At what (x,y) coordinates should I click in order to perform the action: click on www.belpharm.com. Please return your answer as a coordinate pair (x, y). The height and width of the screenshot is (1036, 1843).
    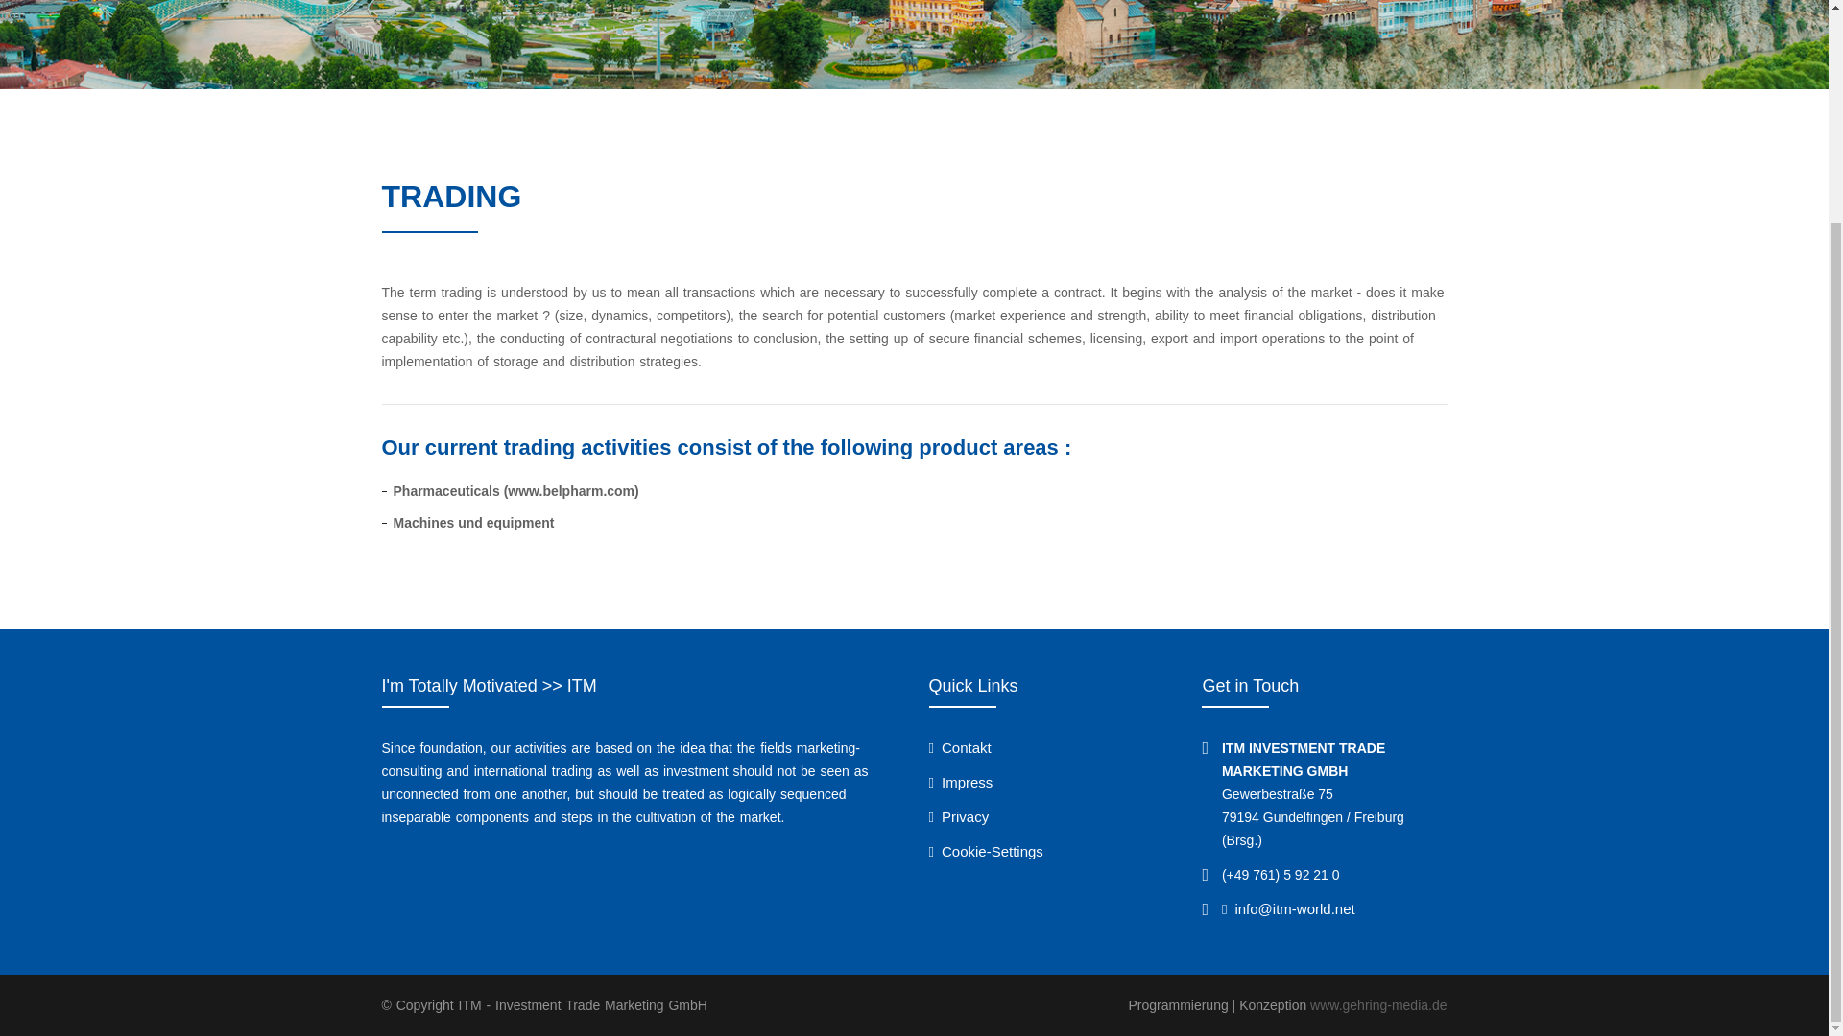
    Looking at the image, I should click on (570, 491).